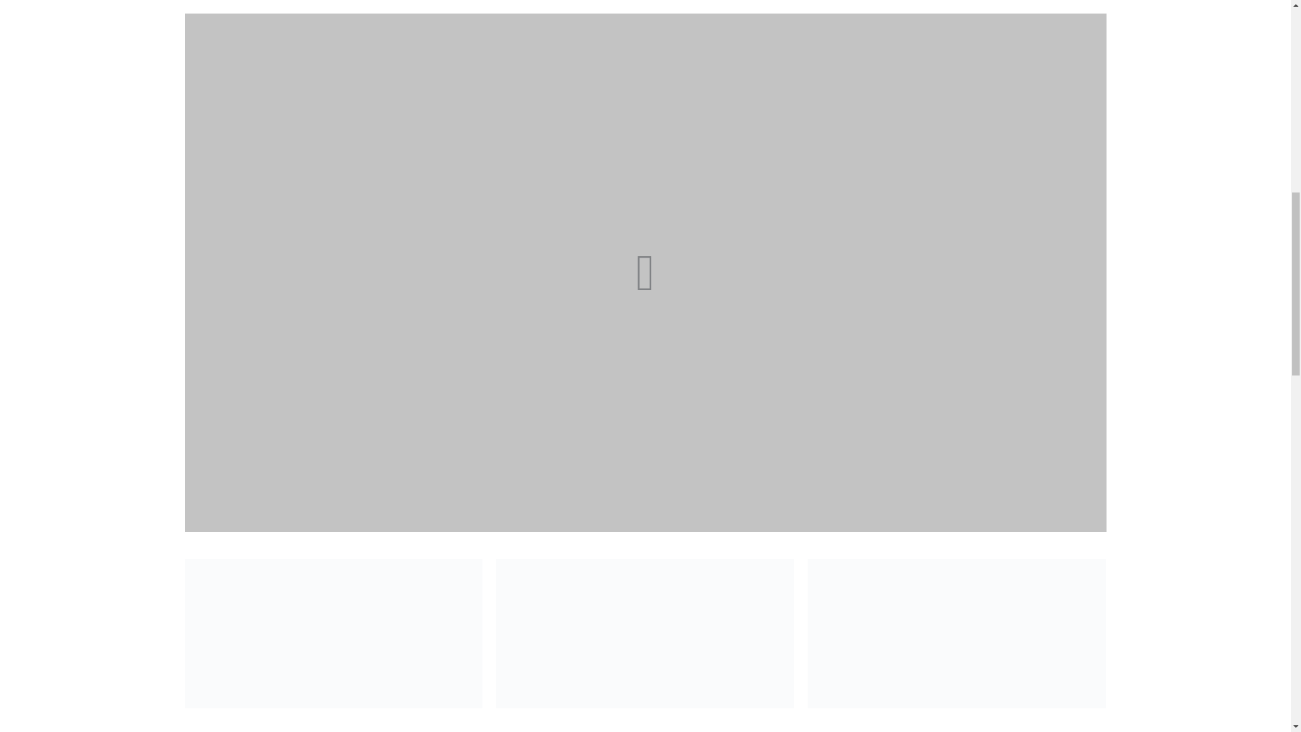 The height and width of the screenshot is (732, 1301). I want to click on PRP, so click(644, 634).